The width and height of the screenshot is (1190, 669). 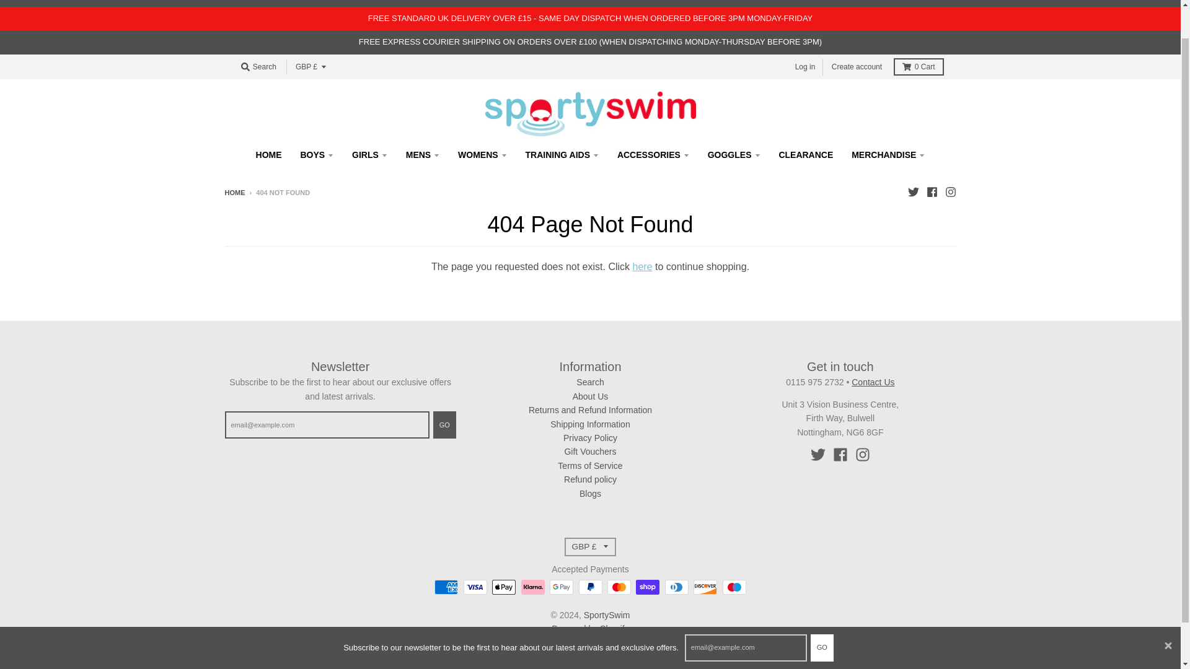 What do you see at coordinates (258, 67) in the screenshot?
I see `Search` at bounding box center [258, 67].